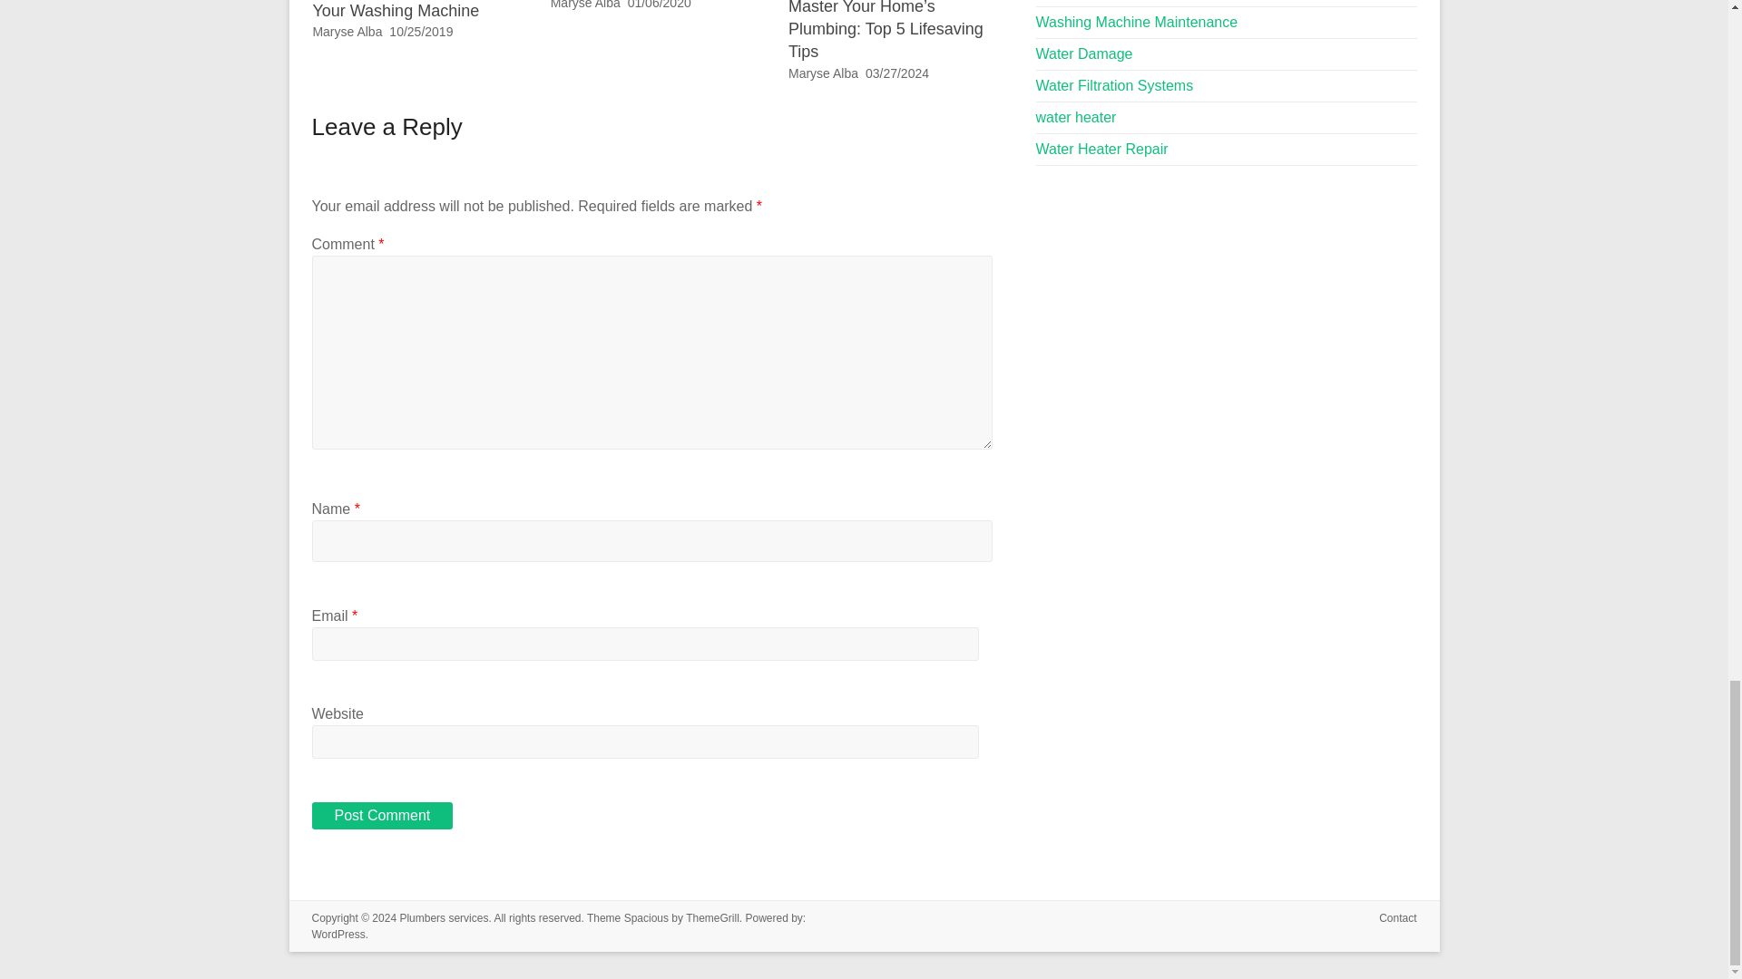 Image resolution: width=1742 pixels, height=979 pixels. Describe the element at coordinates (659, 5) in the screenshot. I see `14:33` at that location.